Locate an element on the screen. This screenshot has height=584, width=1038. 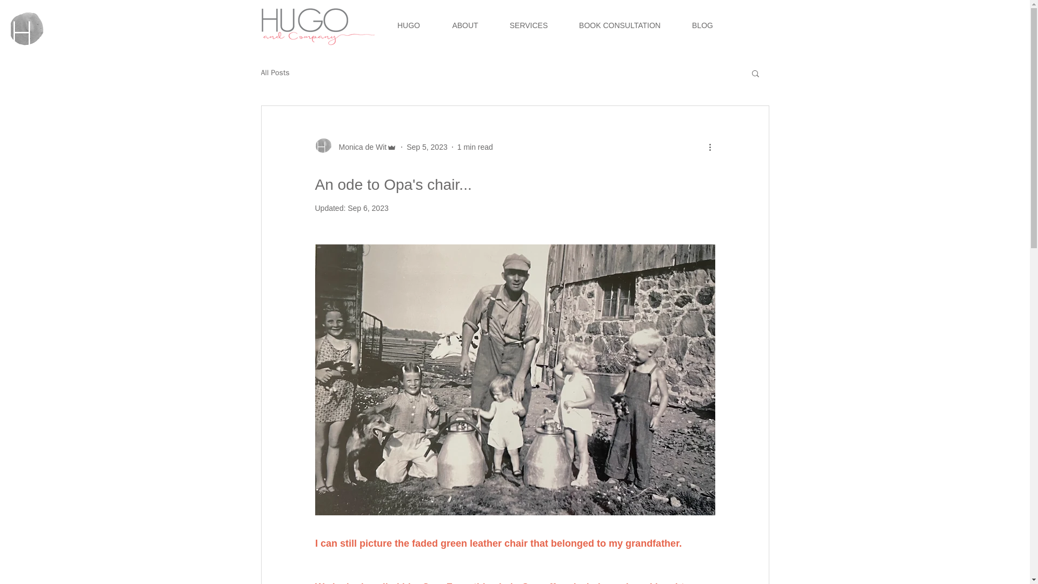
HUGO AN COMPANY LOO is located at coordinates (27, 29).